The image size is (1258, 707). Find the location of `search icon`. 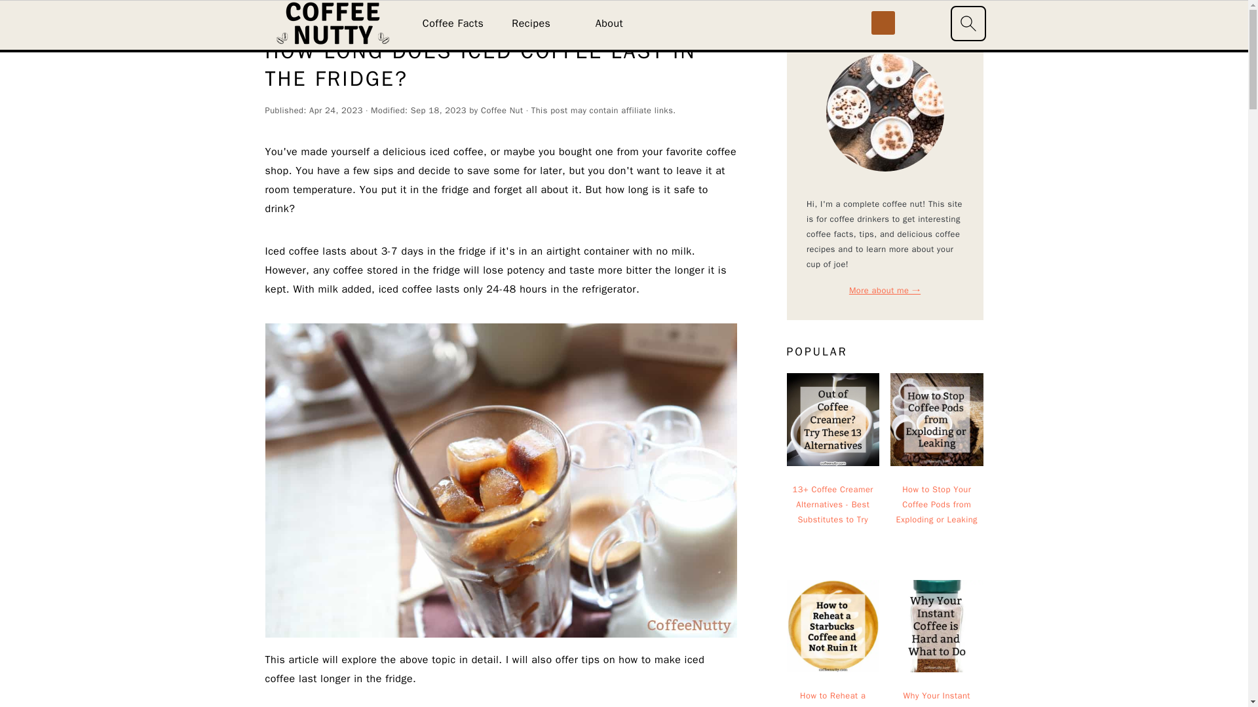

search icon is located at coordinates (967, 23).